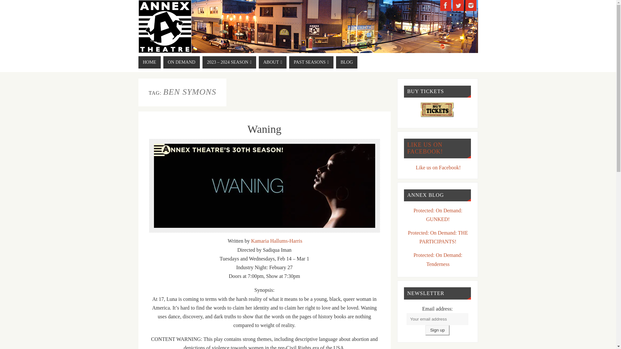 Image resolution: width=621 pixels, height=349 pixels. Describe the element at coordinates (445, 5) in the screenshot. I see `Facebook` at that location.